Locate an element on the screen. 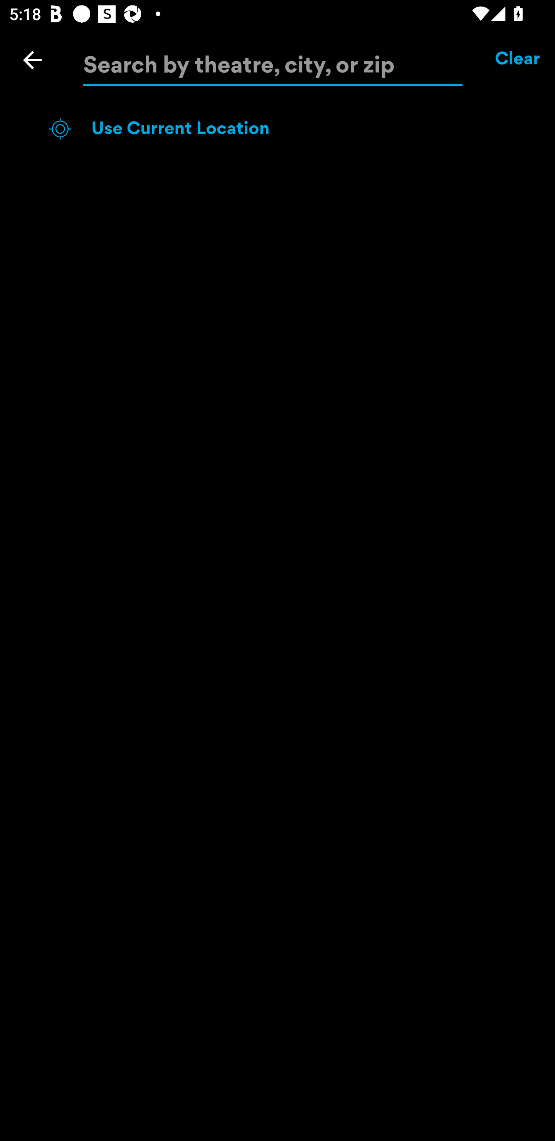  Use Current Location is located at coordinates (301, 129).